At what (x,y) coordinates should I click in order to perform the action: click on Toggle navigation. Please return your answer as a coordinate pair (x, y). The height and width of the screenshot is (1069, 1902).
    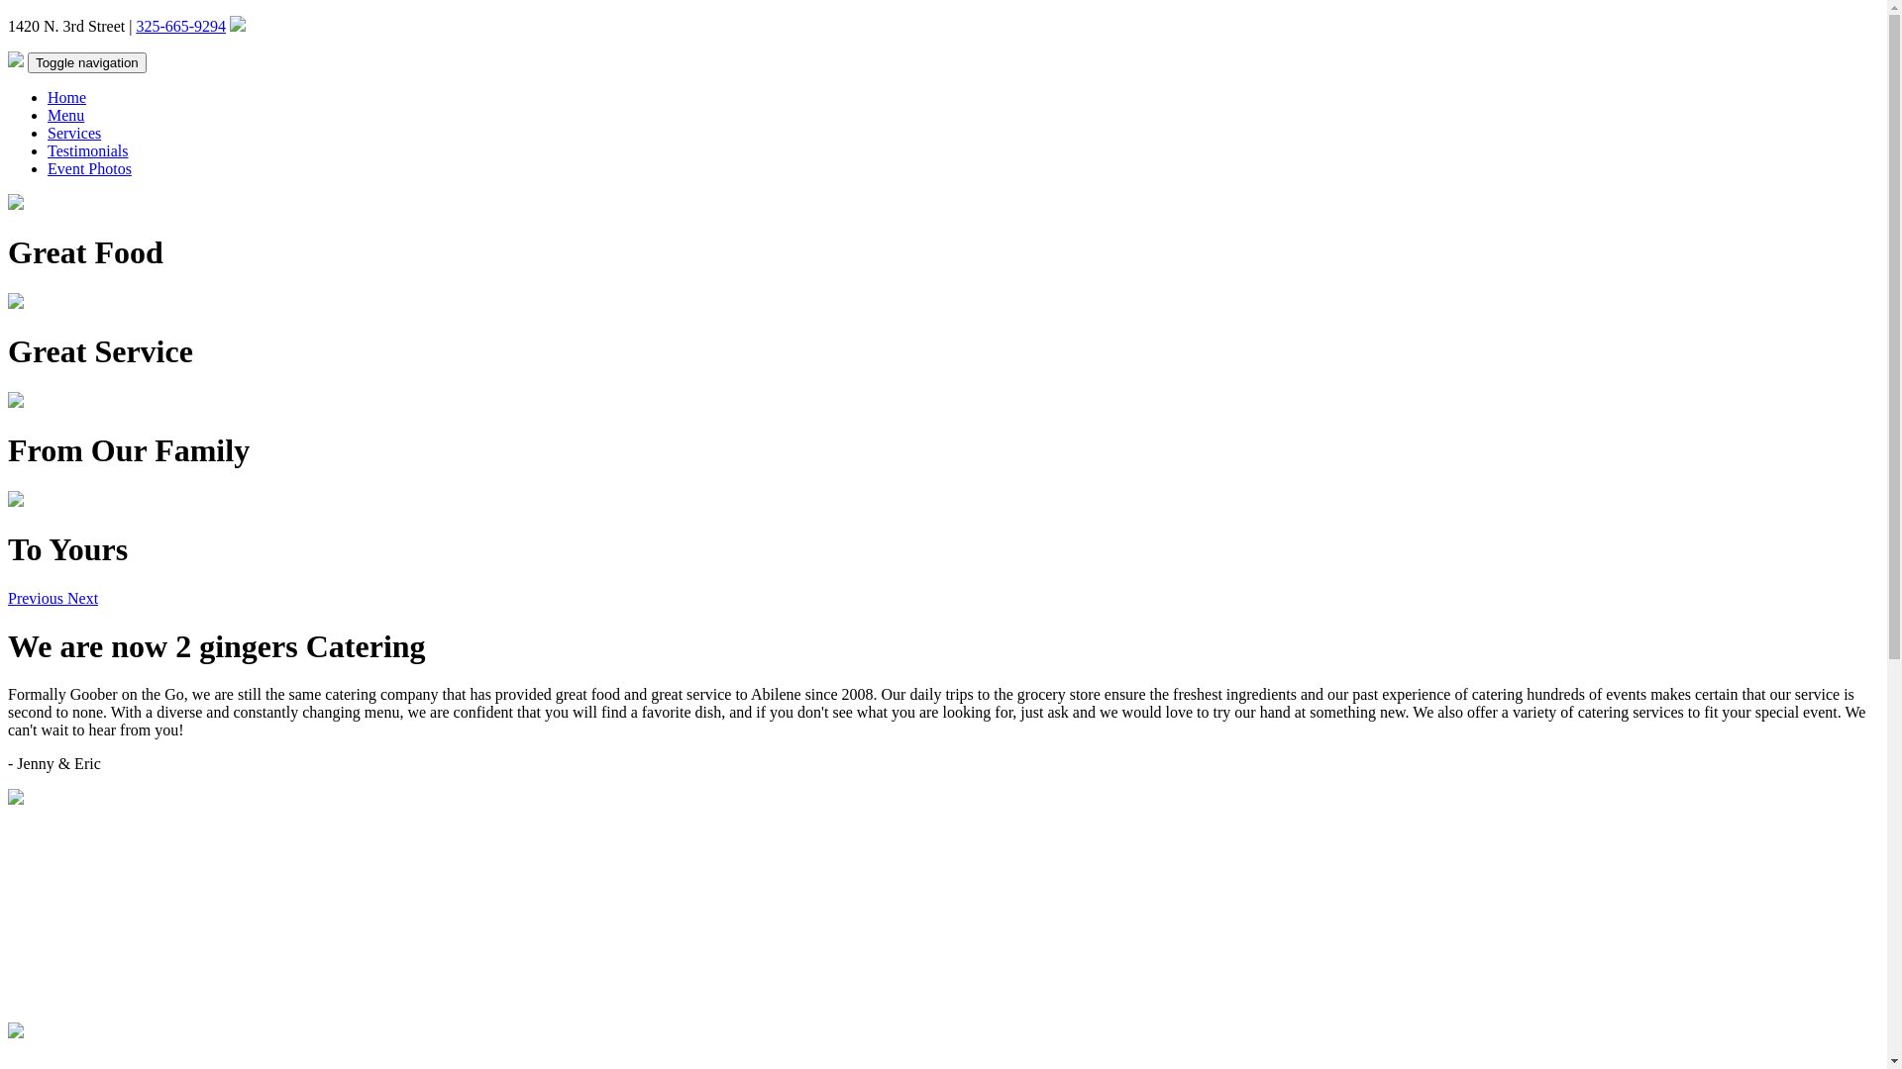
    Looking at the image, I should click on (87, 63).